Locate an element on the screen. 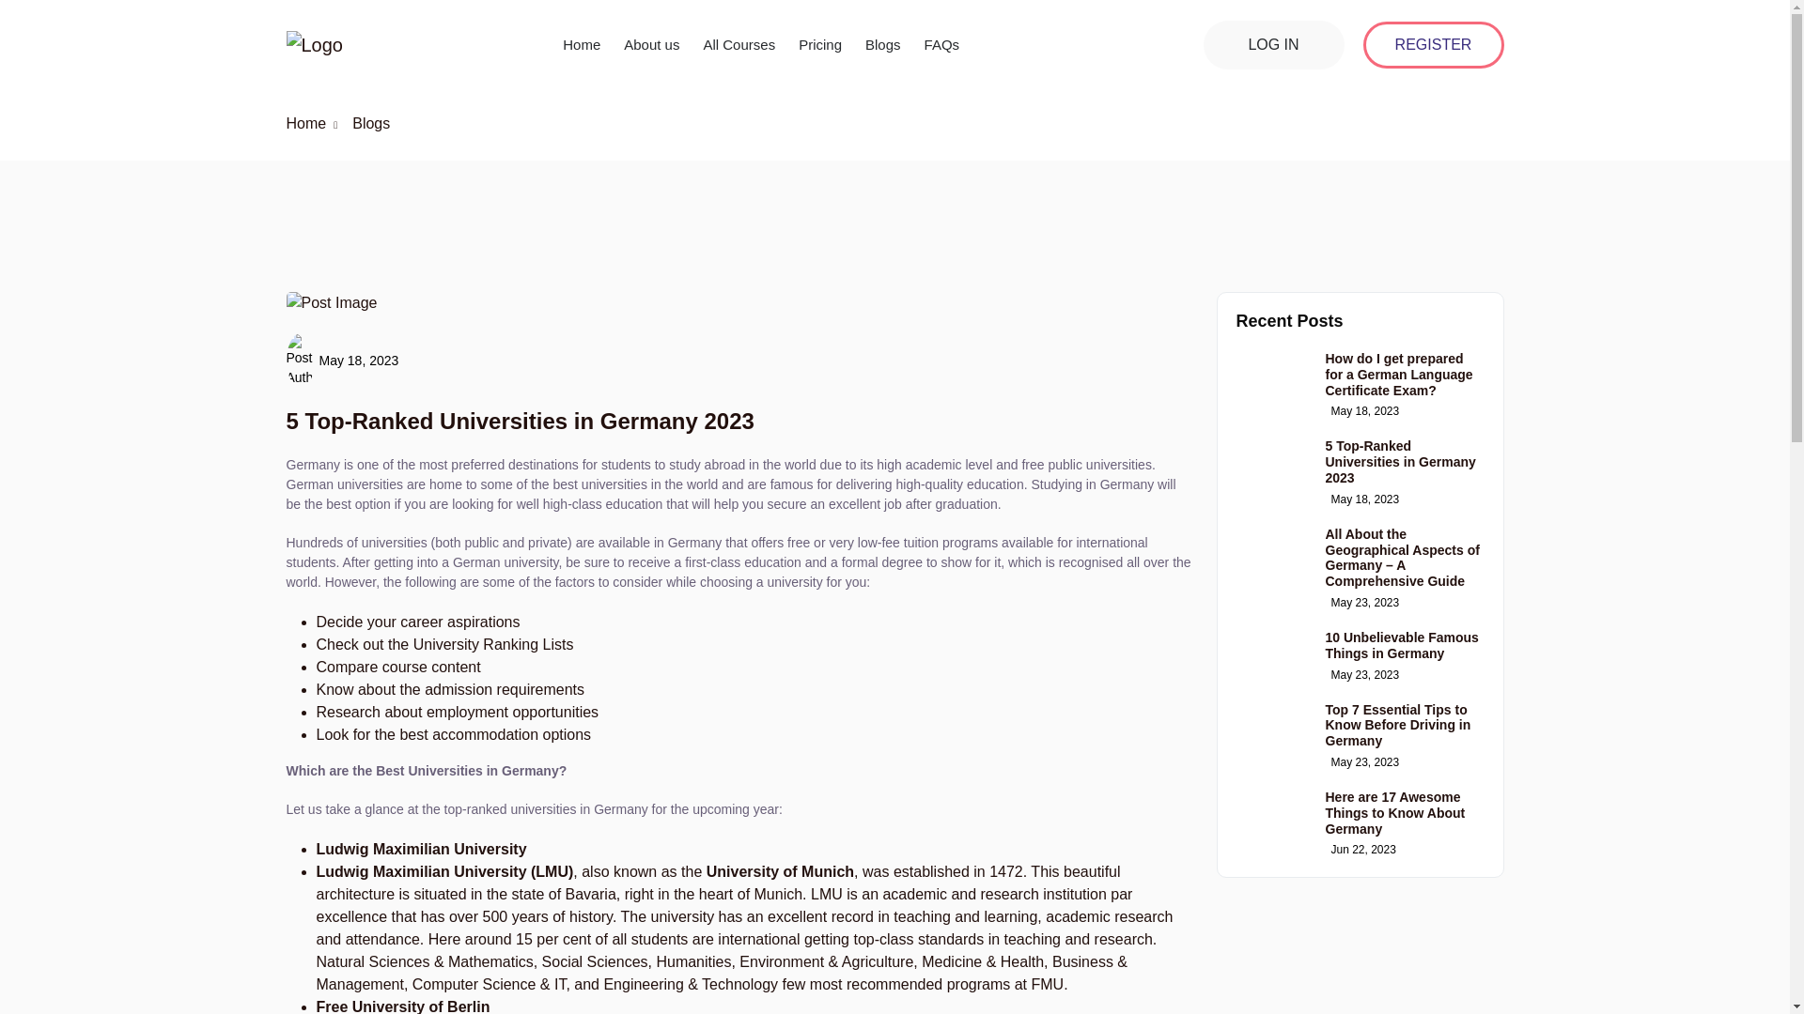 The width and height of the screenshot is (1804, 1014). 5 Top-Ranked Universities in Germany 2023 is located at coordinates (519, 421).